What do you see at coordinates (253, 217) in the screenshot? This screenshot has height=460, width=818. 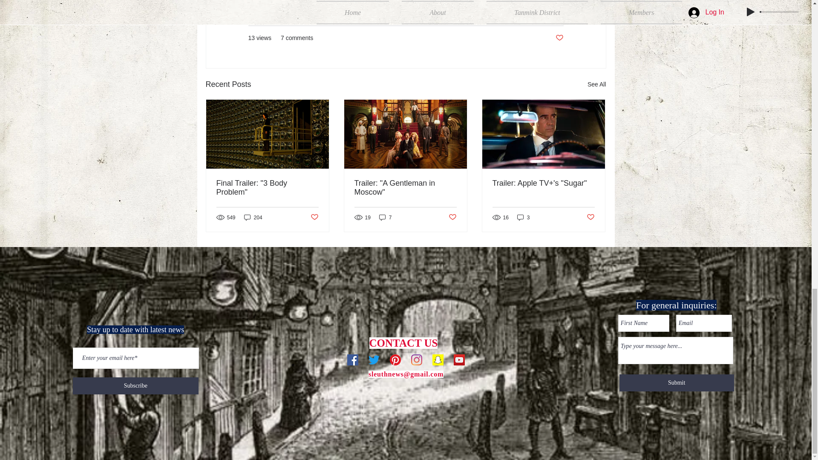 I see `204` at bounding box center [253, 217].